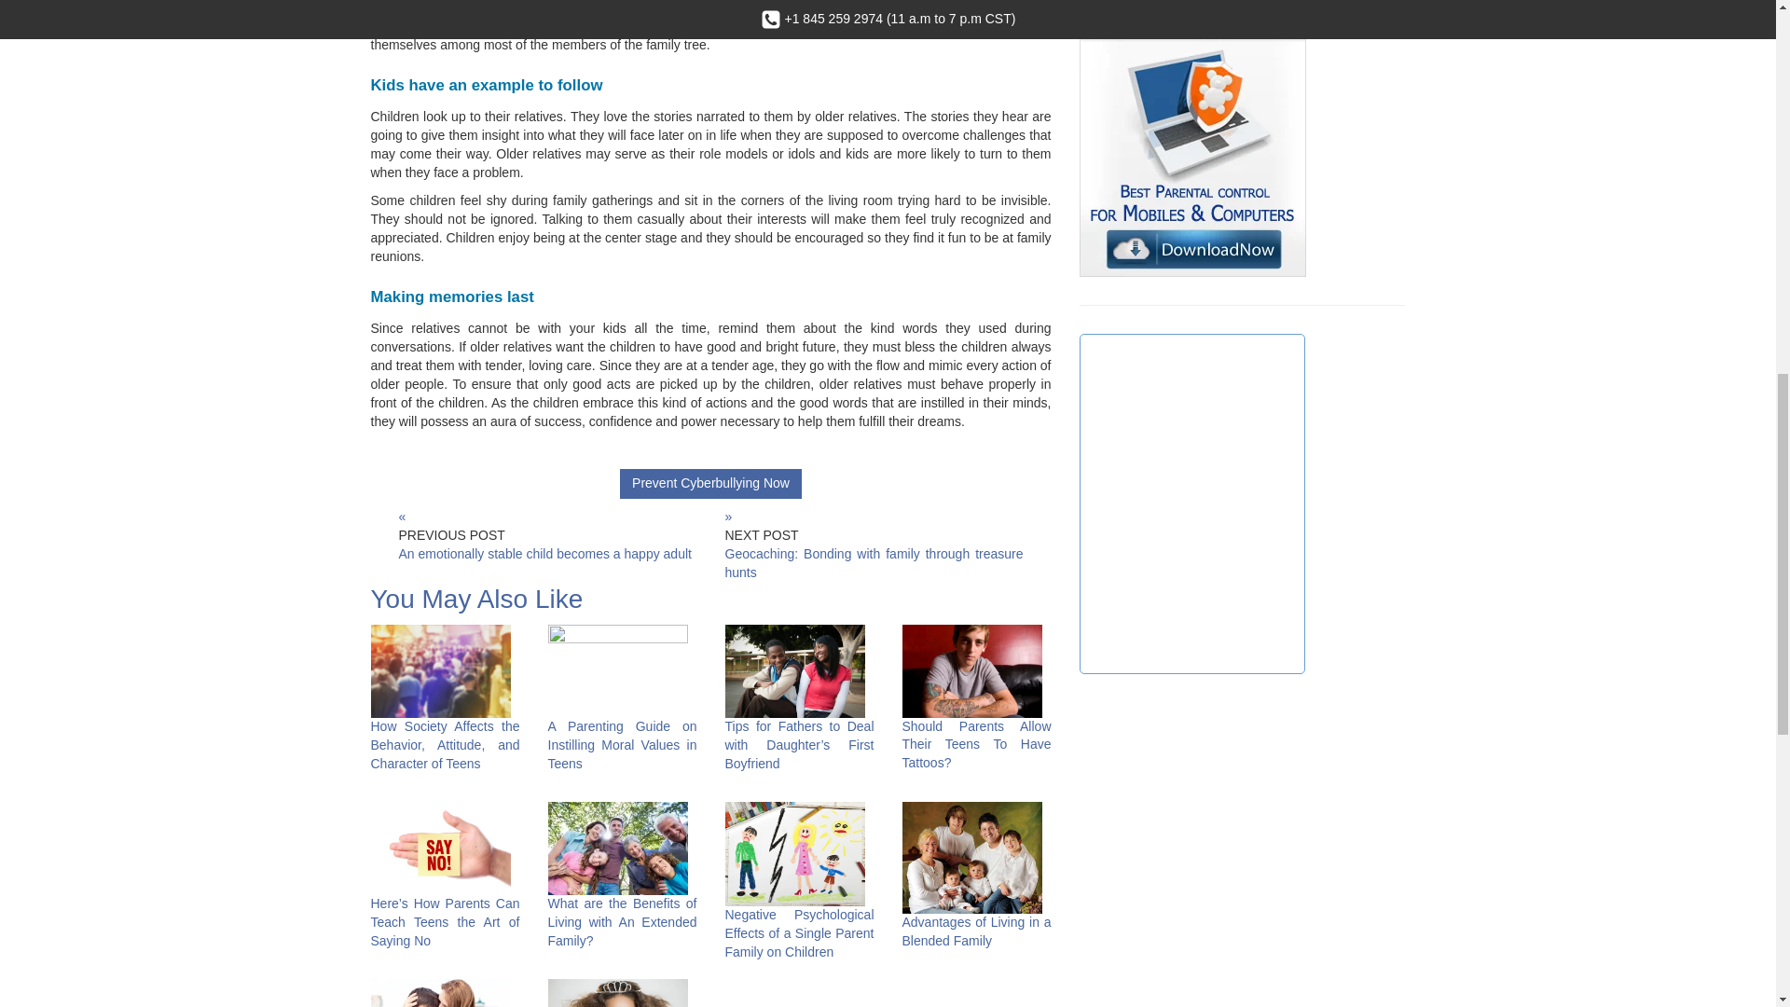  Describe the element at coordinates (977, 744) in the screenshot. I see `Should Parents Allow Their Teens To Have Tattoos?` at that location.